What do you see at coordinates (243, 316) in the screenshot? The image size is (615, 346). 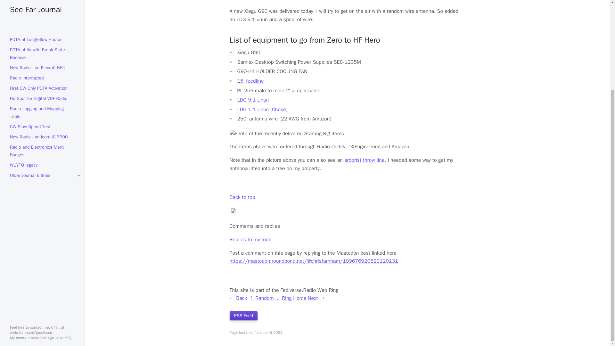 I see `RSS Feed` at bounding box center [243, 316].